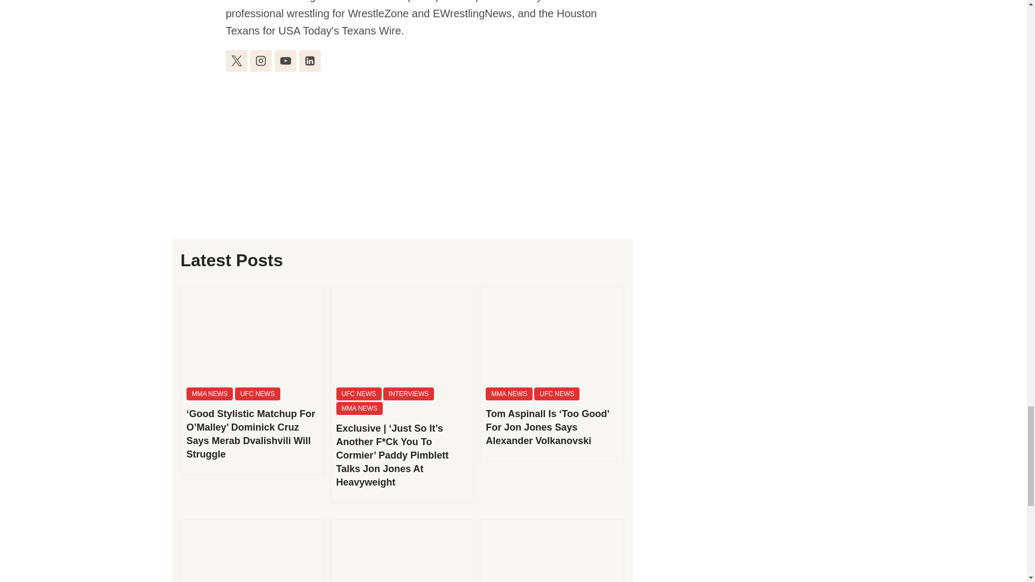 This screenshot has width=1035, height=582. Describe the element at coordinates (236, 60) in the screenshot. I see `Follow Jon Fuentes on X formerly Twitter` at that location.